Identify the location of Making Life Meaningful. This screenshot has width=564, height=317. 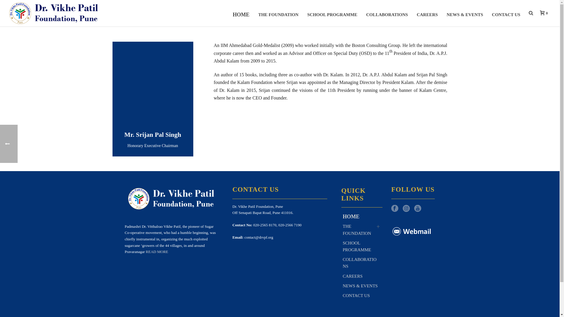
(54, 13).